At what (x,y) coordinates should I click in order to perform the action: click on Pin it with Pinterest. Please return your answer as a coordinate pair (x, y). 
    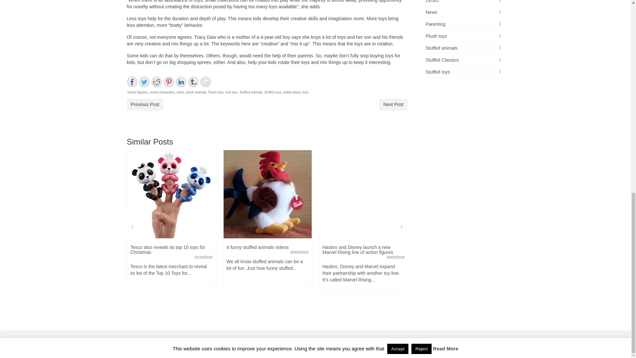
    Looking at the image, I should click on (169, 82).